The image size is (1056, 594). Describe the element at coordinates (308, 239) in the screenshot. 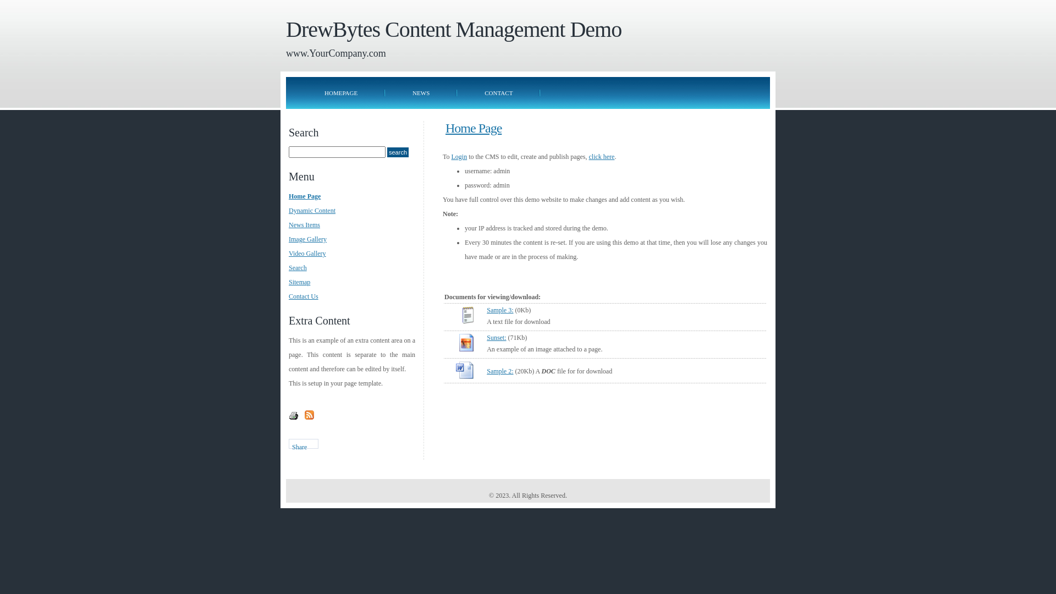

I see `Image Gallery` at that location.